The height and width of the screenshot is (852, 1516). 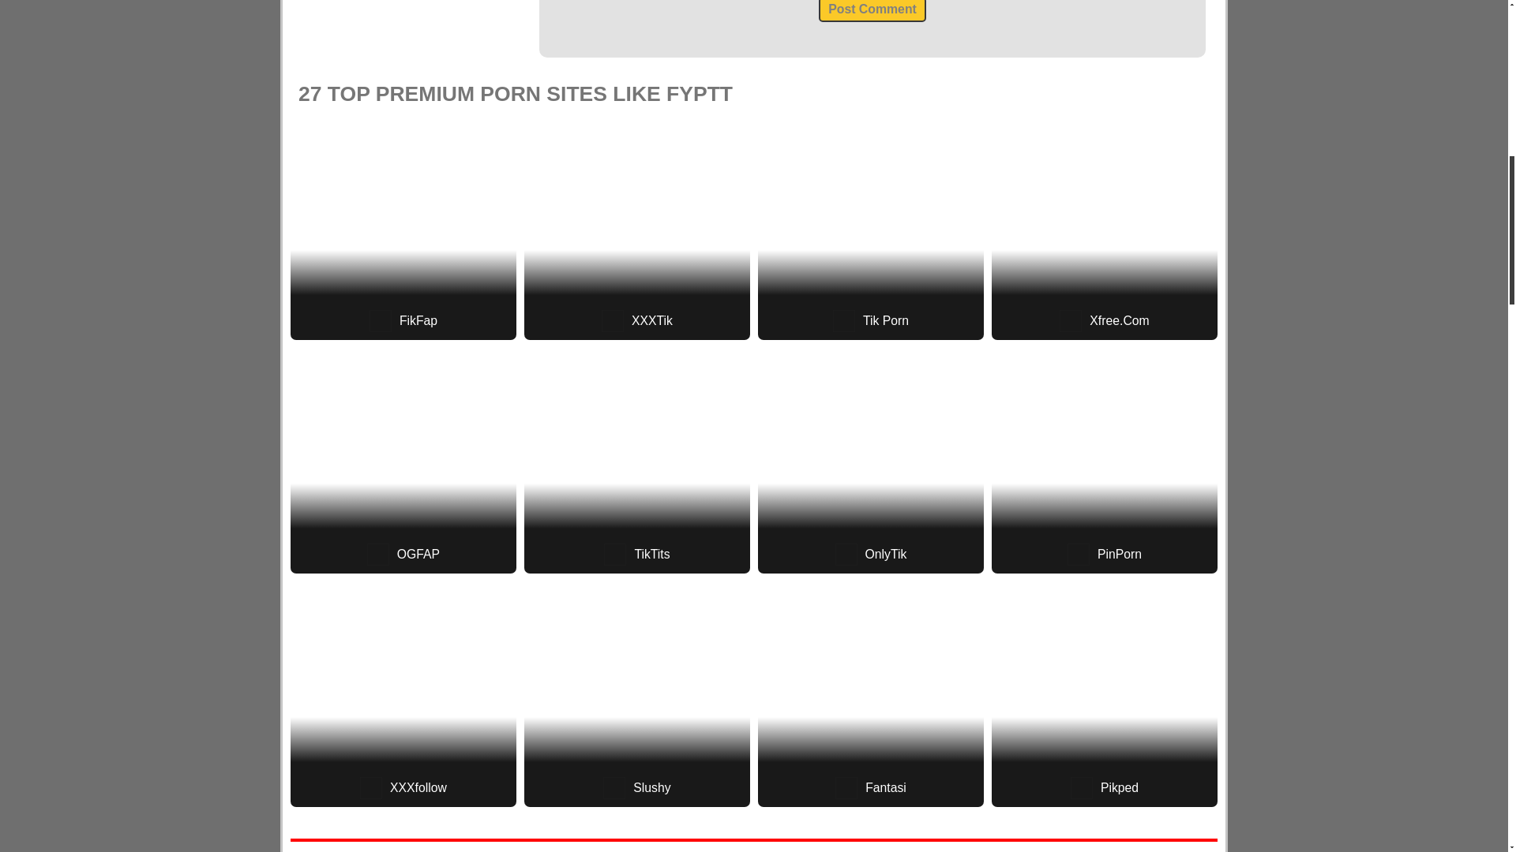 What do you see at coordinates (872, 11) in the screenshot?
I see `Post Comment` at bounding box center [872, 11].